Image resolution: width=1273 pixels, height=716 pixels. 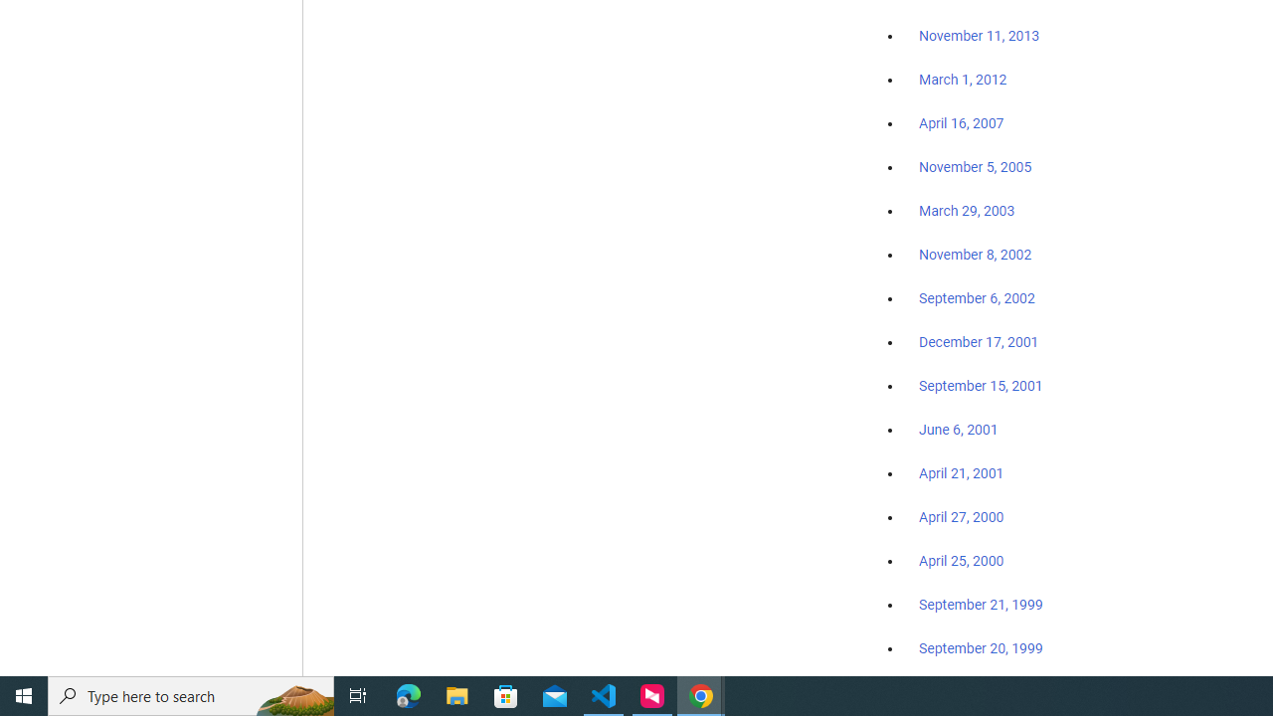 What do you see at coordinates (961, 123) in the screenshot?
I see `April 16, 2007` at bounding box center [961, 123].